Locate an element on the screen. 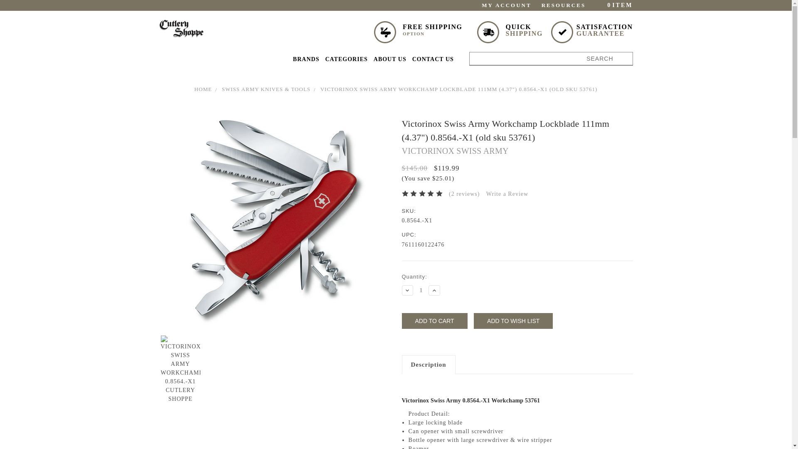 Image resolution: width=798 pixels, height=449 pixels. RESOURCES is located at coordinates (181, 28).